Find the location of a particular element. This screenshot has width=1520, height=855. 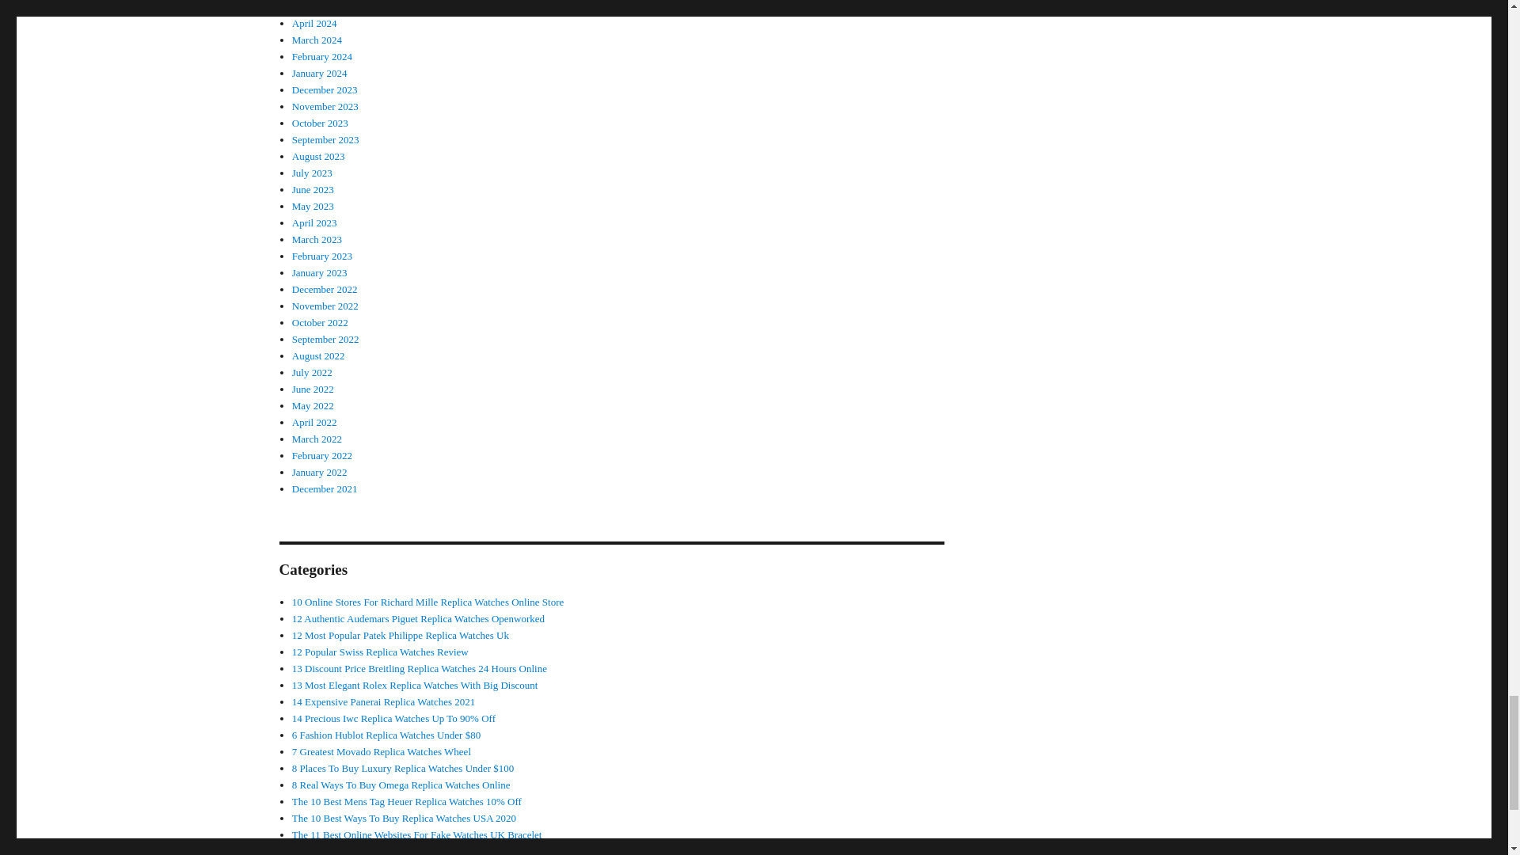

October 2022 is located at coordinates (320, 321).